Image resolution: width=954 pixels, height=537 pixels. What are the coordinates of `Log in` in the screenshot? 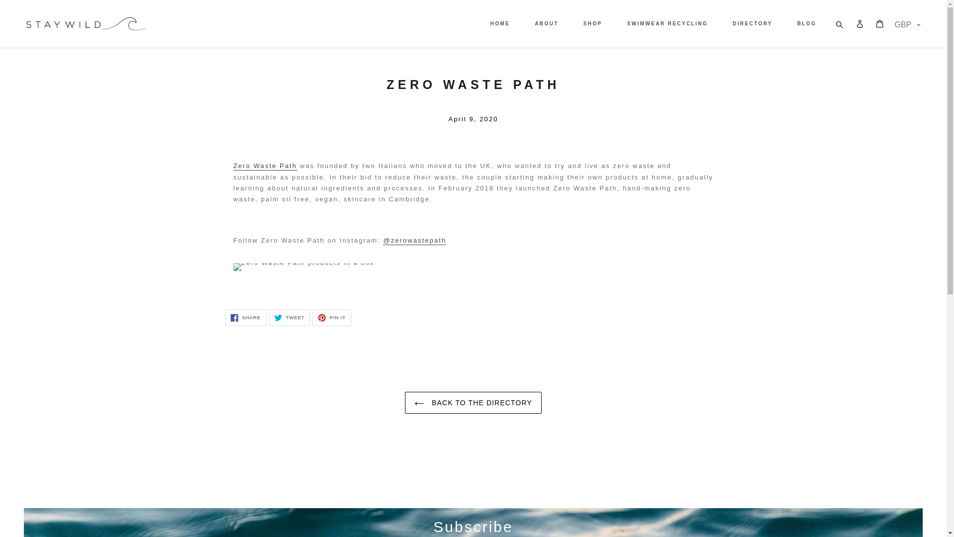 It's located at (861, 24).